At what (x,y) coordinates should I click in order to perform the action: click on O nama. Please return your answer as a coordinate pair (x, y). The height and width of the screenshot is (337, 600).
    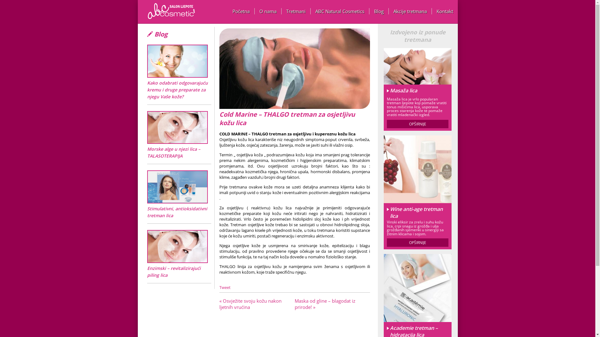
    Looking at the image, I should click on (268, 11).